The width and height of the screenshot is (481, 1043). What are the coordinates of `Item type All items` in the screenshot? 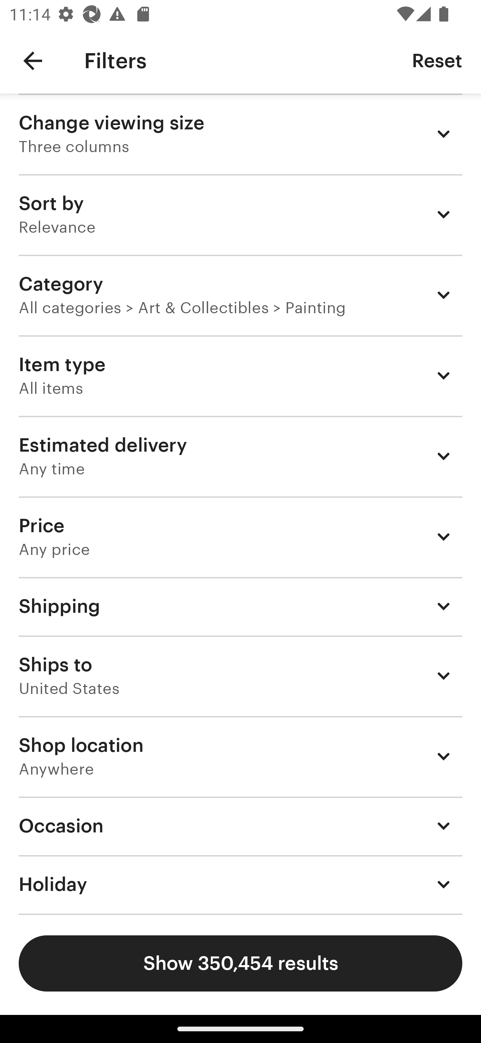 It's located at (240, 375).